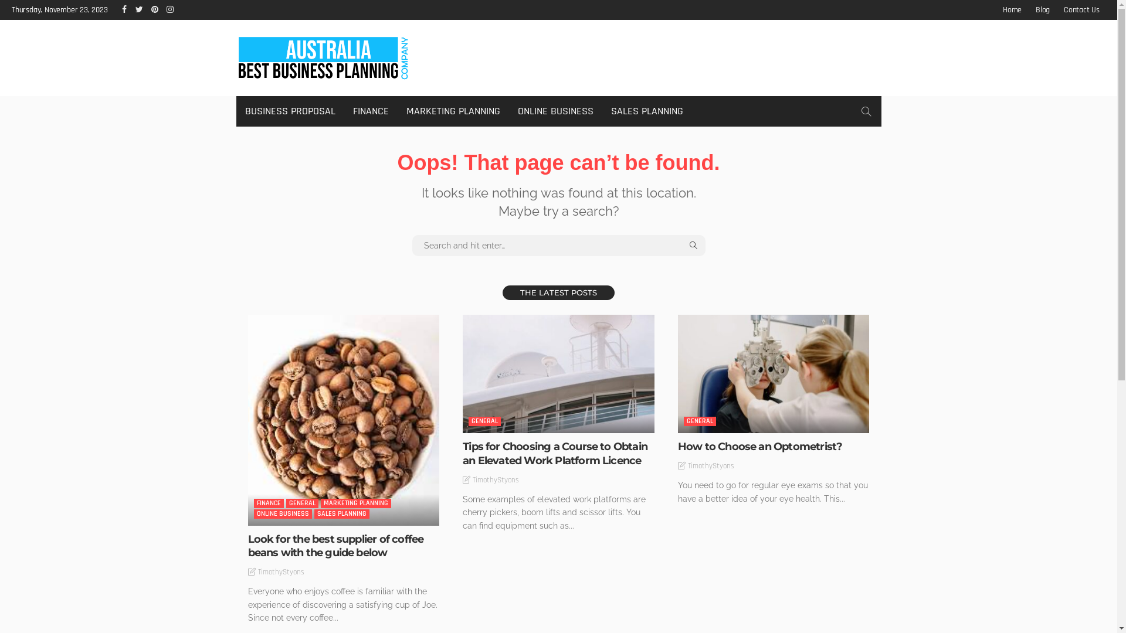 The height and width of the screenshot is (633, 1126). I want to click on GENERAL, so click(700, 421).